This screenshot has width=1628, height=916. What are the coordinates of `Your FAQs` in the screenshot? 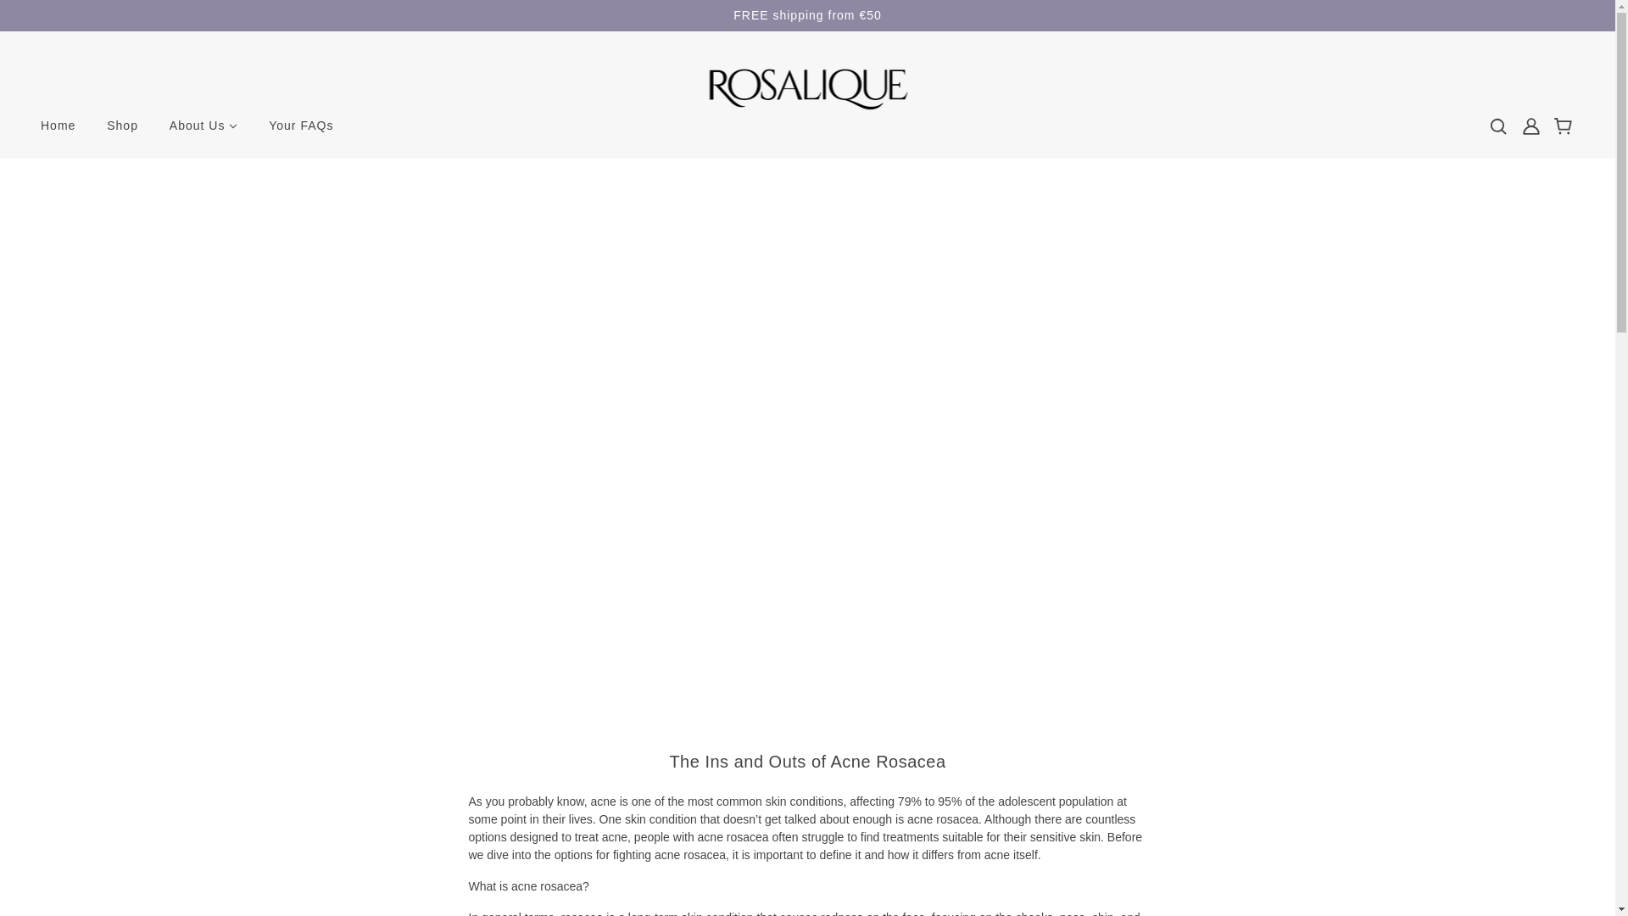 It's located at (300, 132).